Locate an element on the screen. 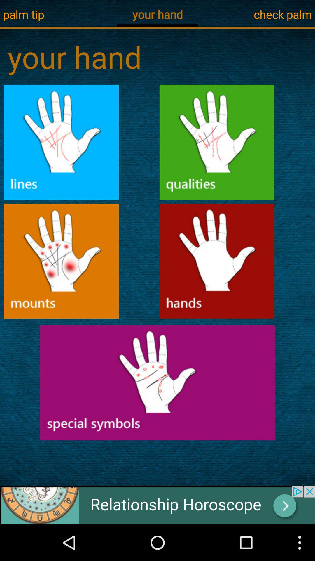 The width and height of the screenshot is (315, 561). lines is located at coordinates (61, 142).